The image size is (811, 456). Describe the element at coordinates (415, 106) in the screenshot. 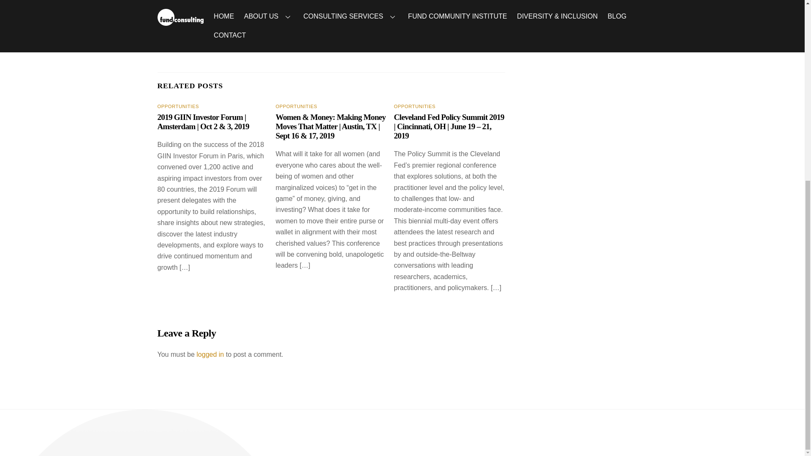

I see `OPPORTUNITIES` at that location.